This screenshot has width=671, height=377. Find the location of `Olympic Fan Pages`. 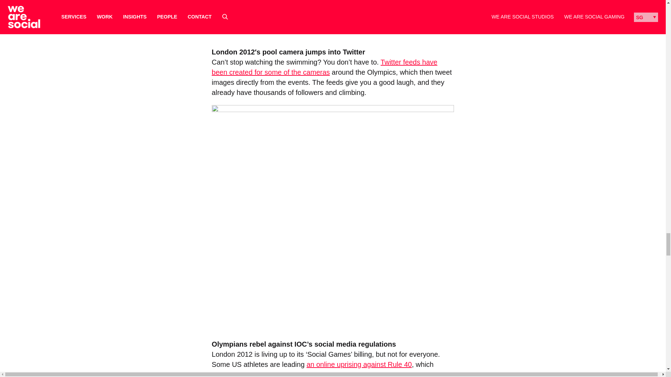

Olympic Fan Pages is located at coordinates (333, 20).